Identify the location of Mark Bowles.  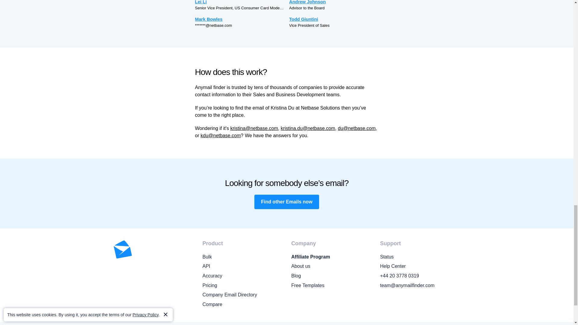
(240, 19).